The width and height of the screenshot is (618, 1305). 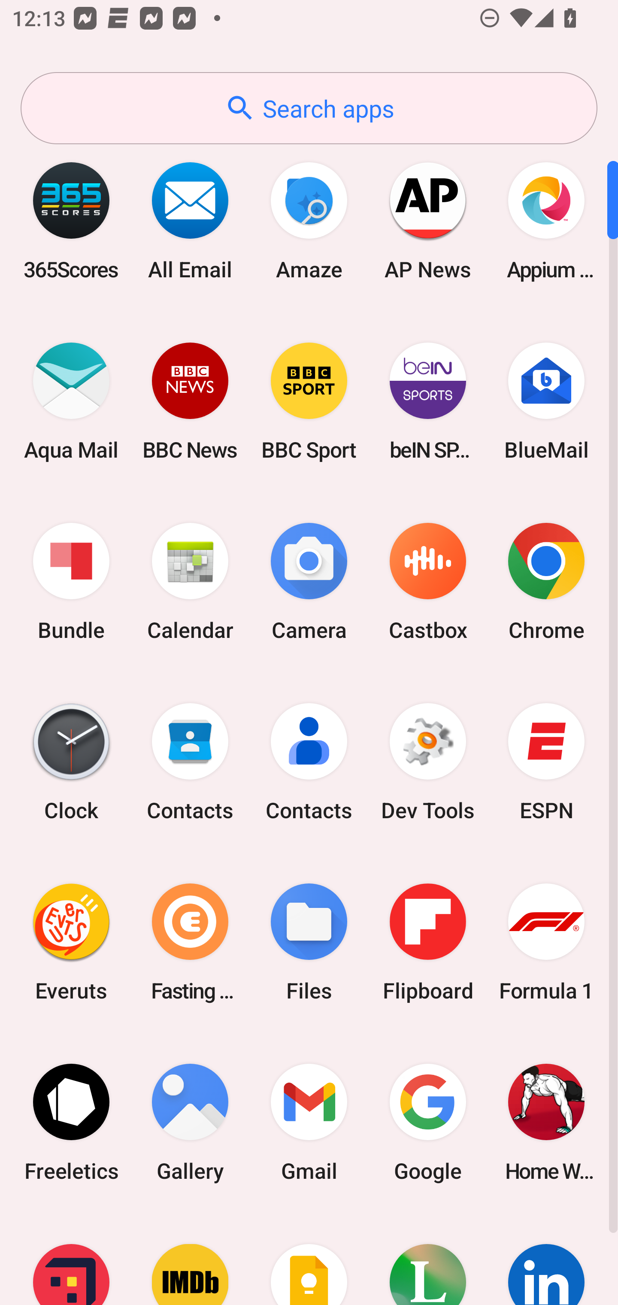 I want to click on beIN SPORTS, so click(x=427, y=401).